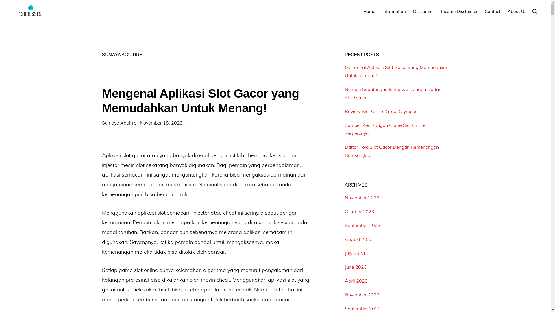 The height and width of the screenshot is (312, 555). I want to click on Sumber Keuntungan Game Slot Online Terpercaya, so click(385, 129).